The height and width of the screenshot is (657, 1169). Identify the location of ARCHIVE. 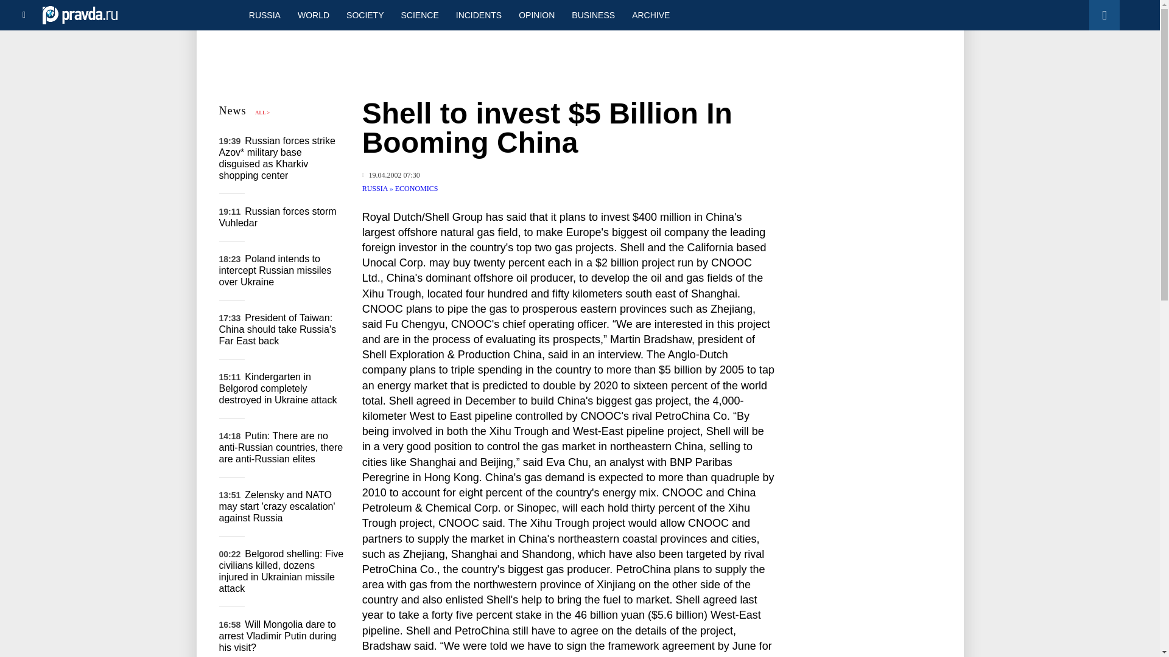
(650, 15).